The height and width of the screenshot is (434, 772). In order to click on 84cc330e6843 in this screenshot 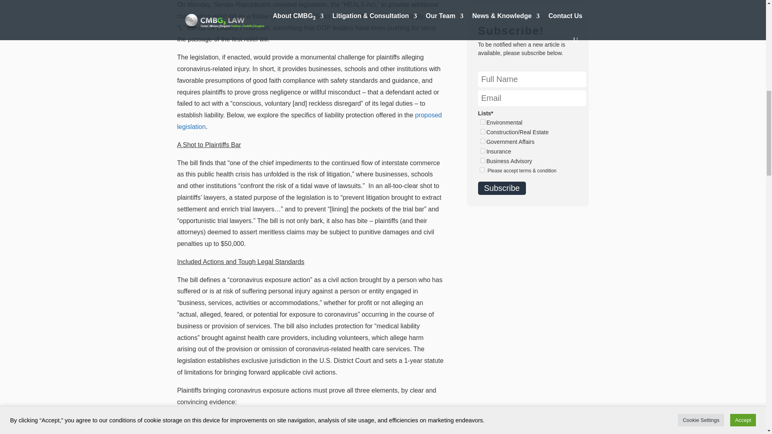, I will do `click(482, 151)`.